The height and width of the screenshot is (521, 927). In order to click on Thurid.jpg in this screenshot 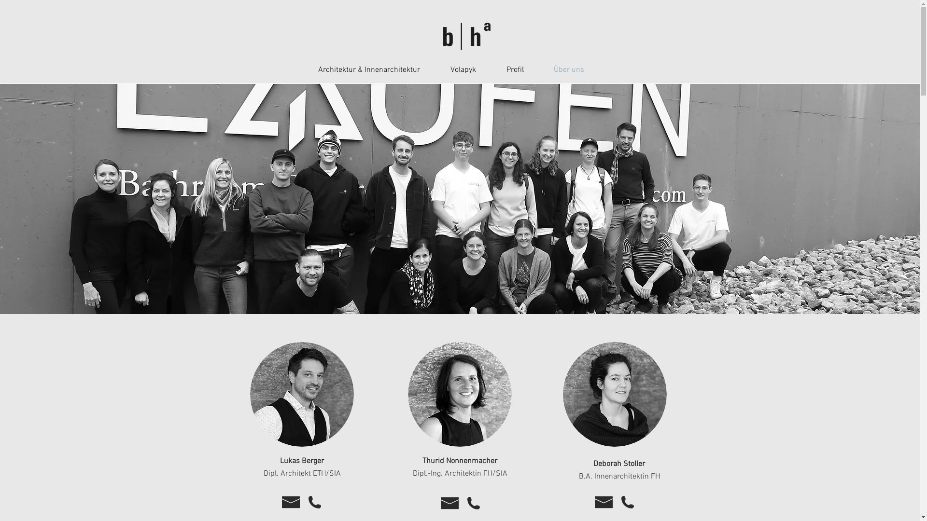, I will do `click(460, 395)`.